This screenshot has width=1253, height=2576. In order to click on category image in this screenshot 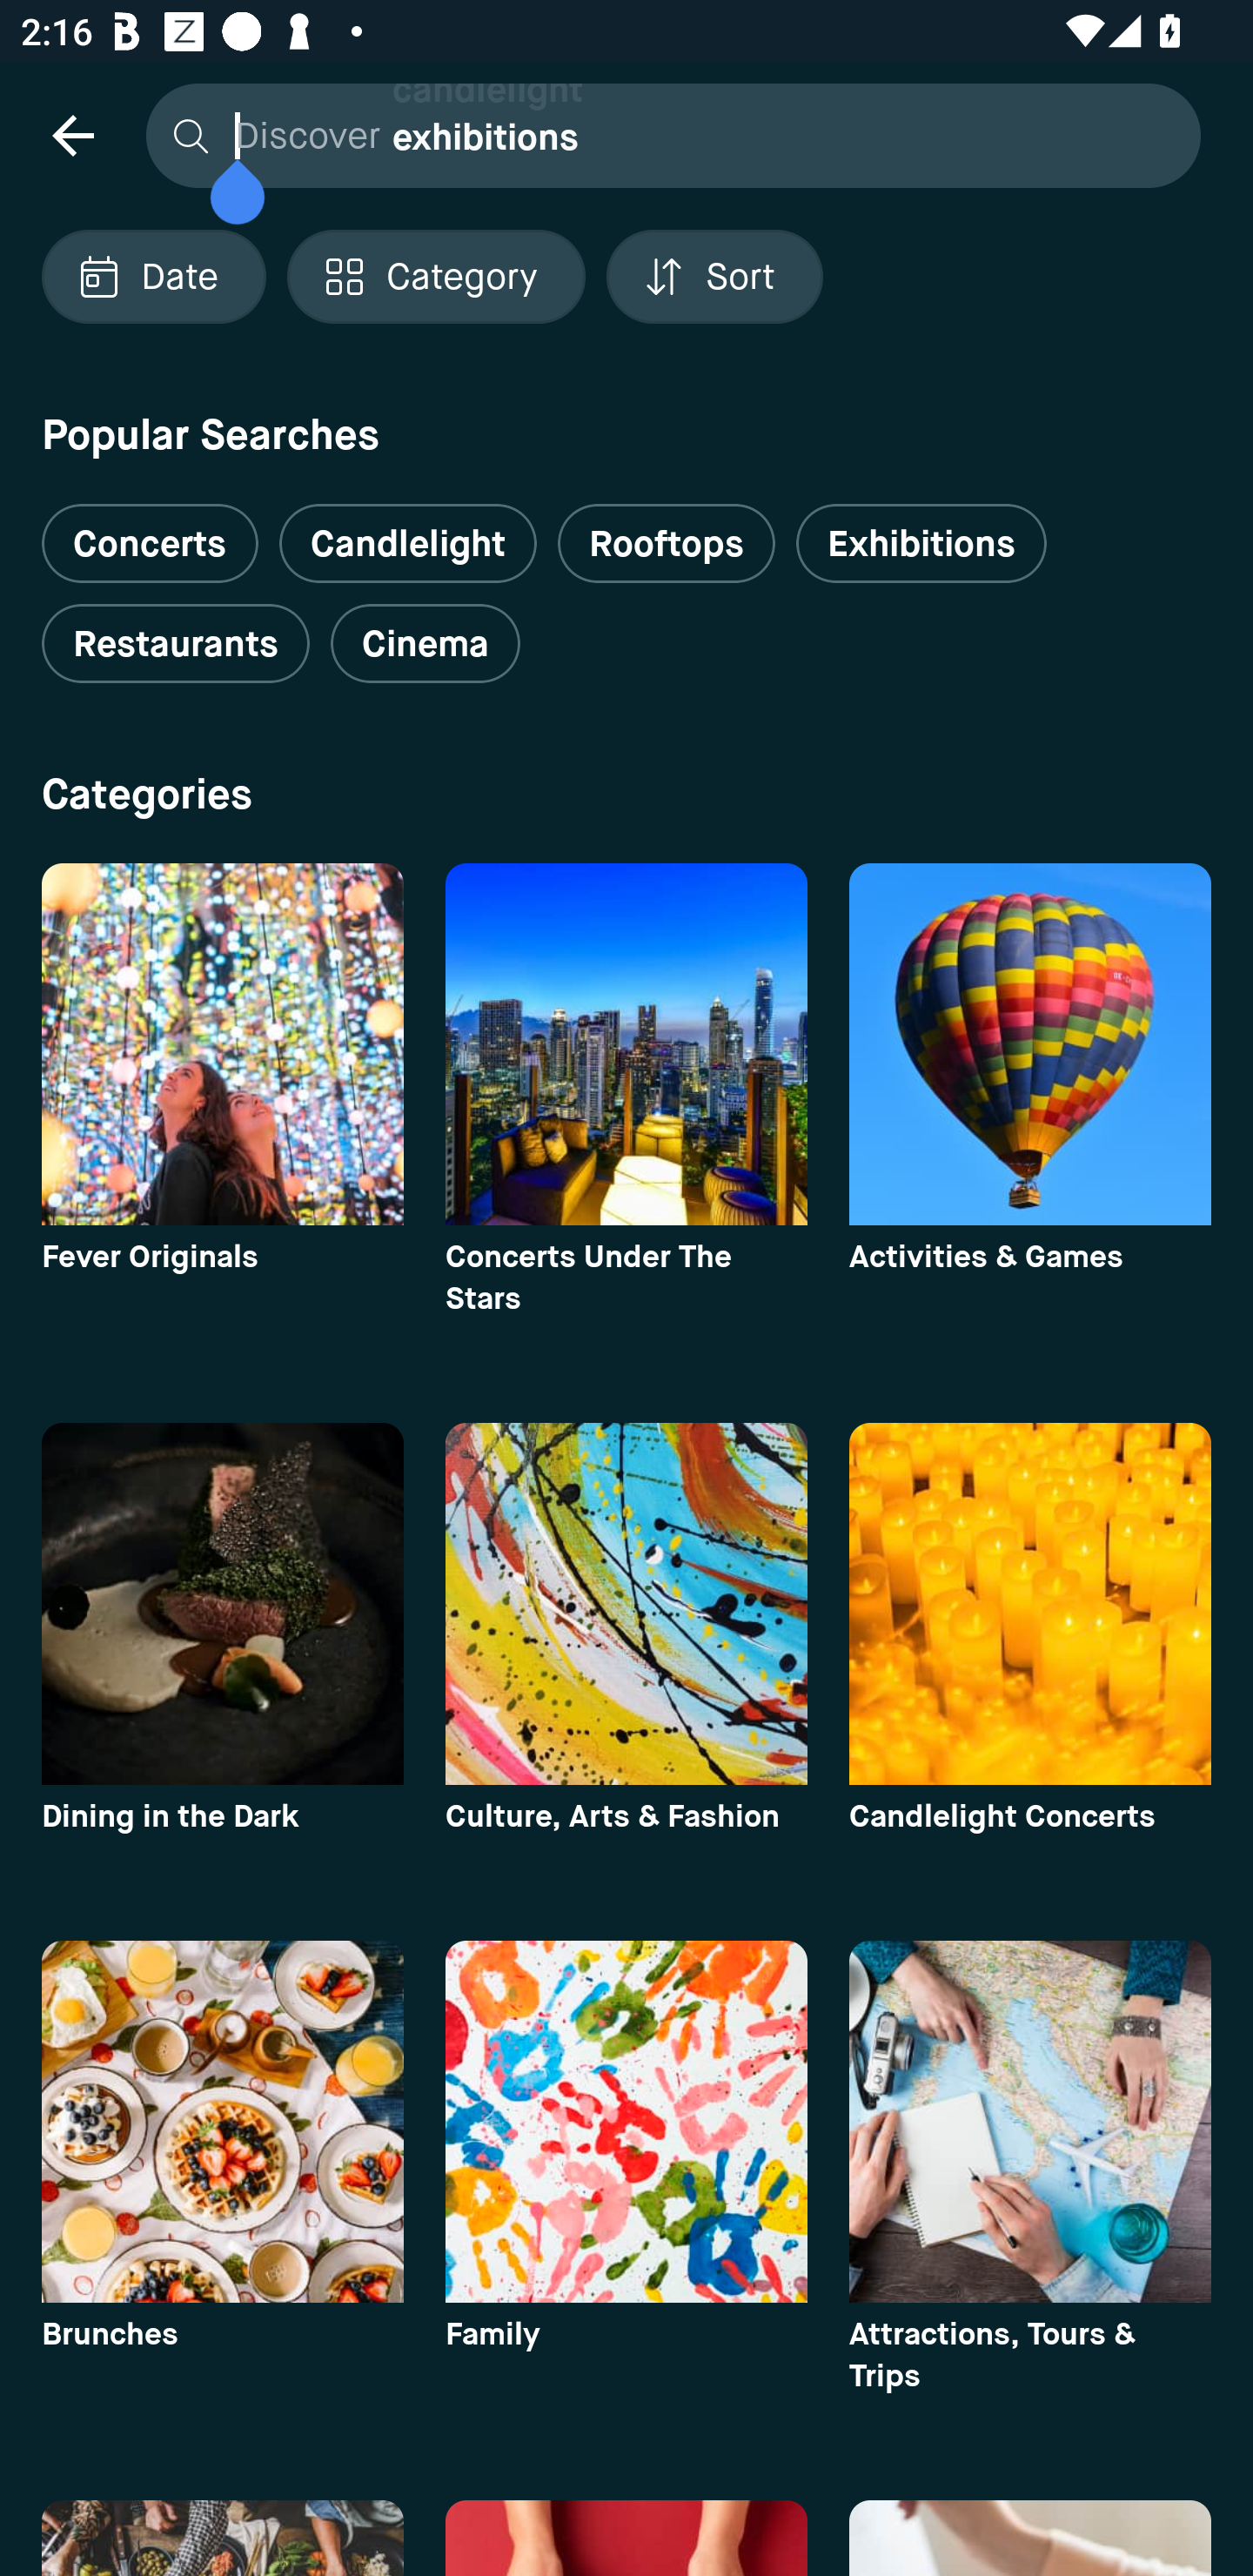, I will do `click(1030, 2121)`.